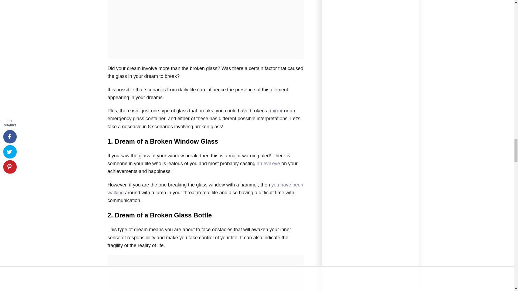 This screenshot has width=518, height=291. Describe the element at coordinates (268, 163) in the screenshot. I see `an evil eye` at that location.